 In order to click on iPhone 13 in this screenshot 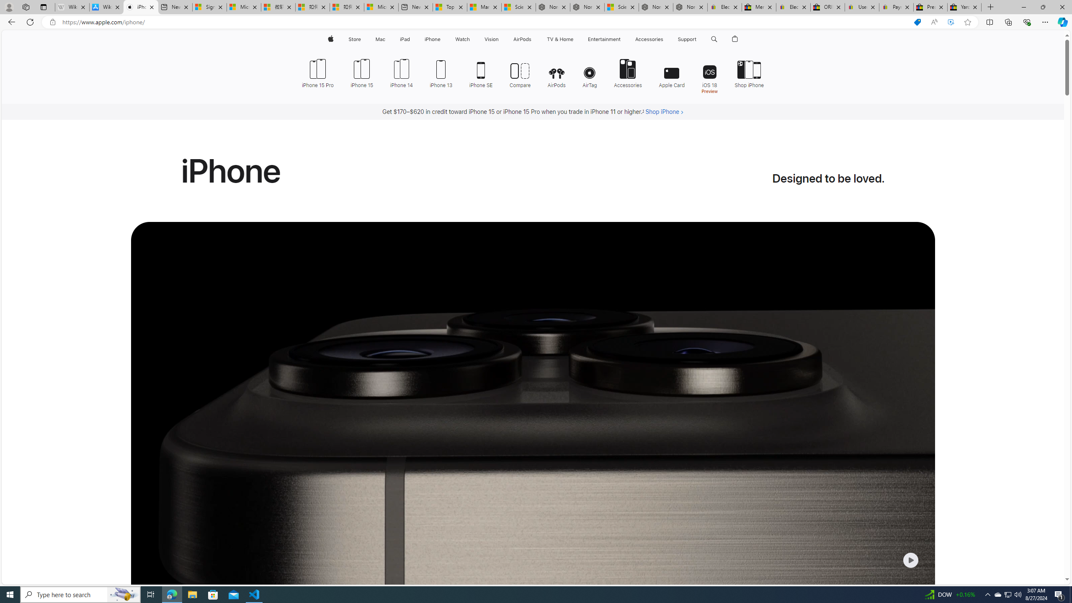, I will do `click(441, 72)`.